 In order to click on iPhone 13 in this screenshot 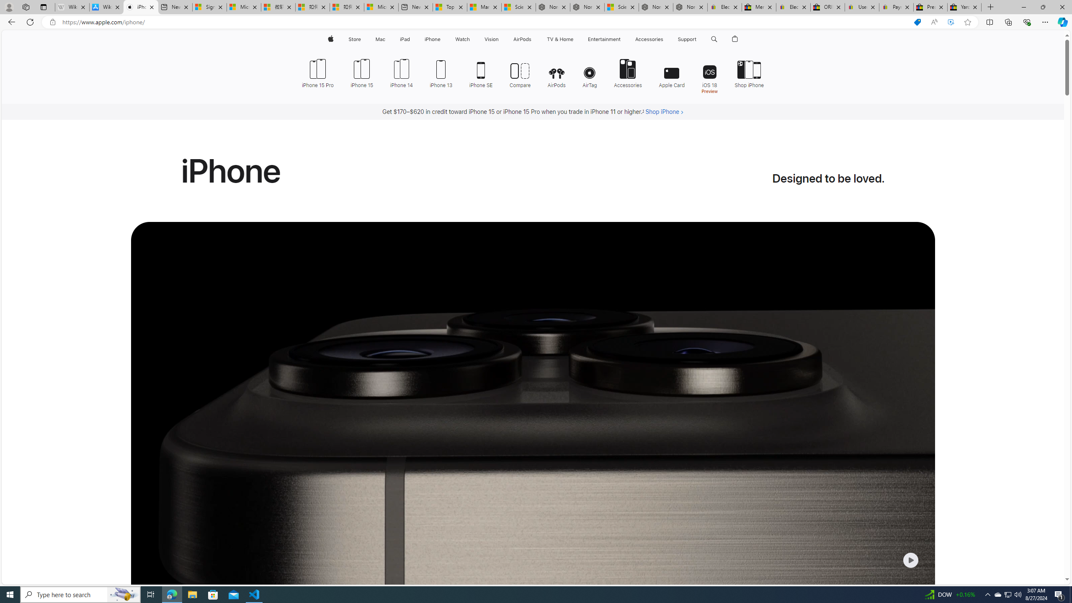, I will do `click(441, 72)`.